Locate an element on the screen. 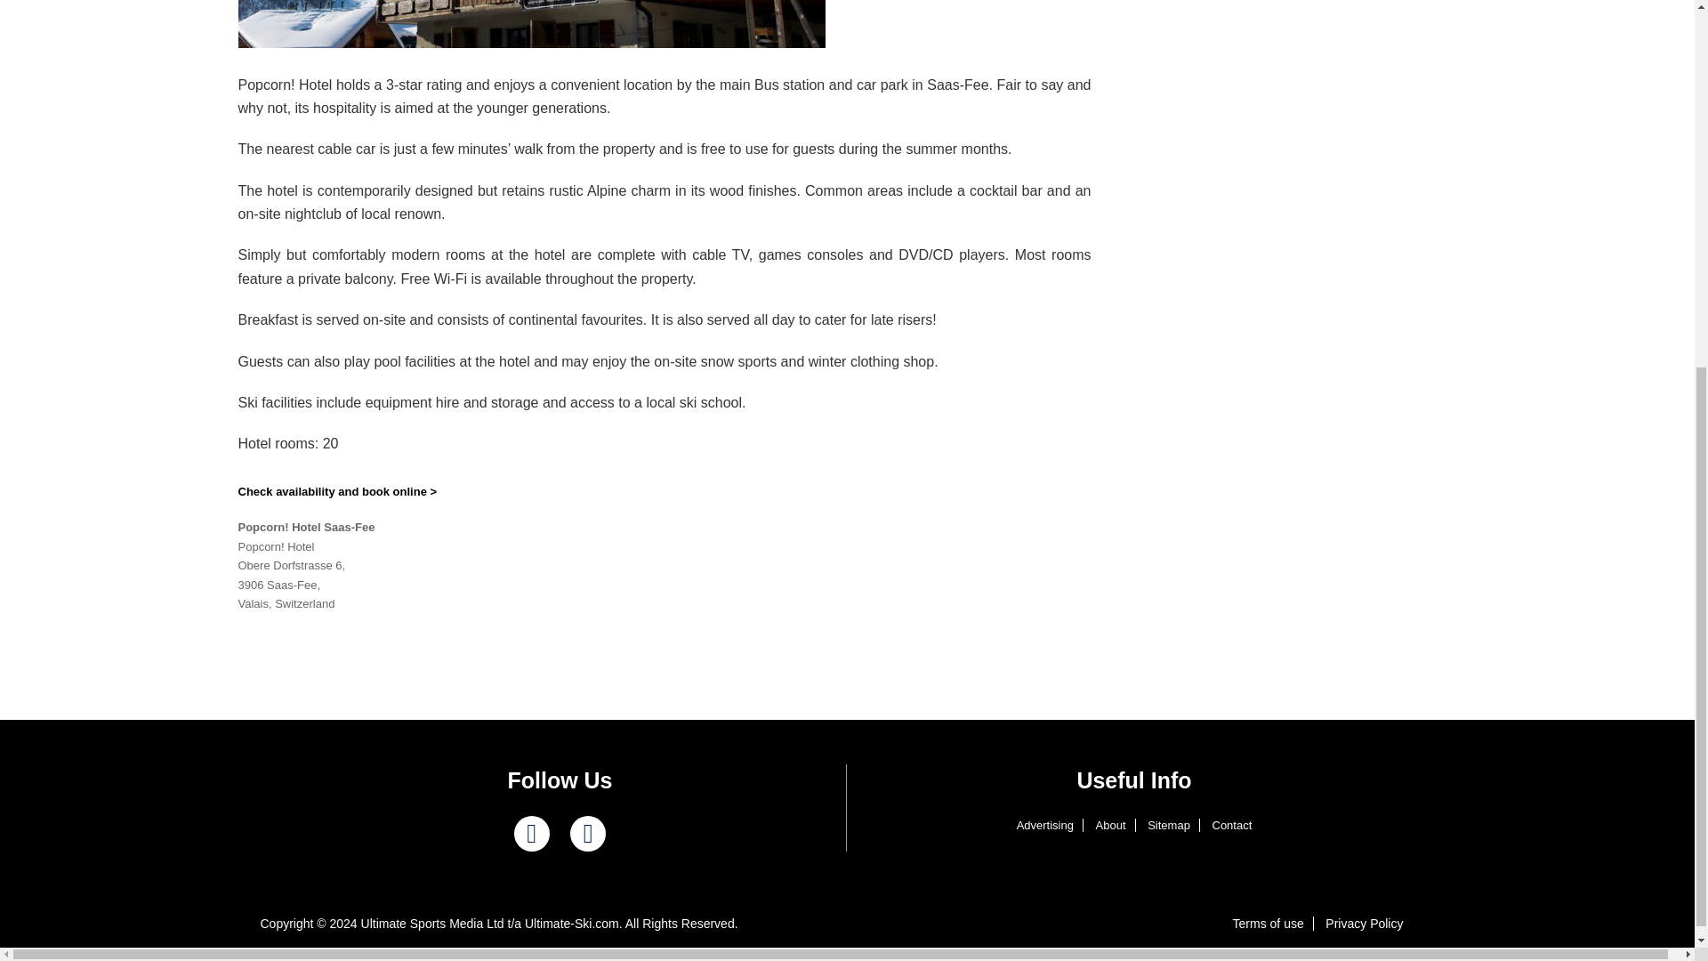 Image resolution: width=1708 pixels, height=961 pixels. Terms of use is located at coordinates (1269, 924).